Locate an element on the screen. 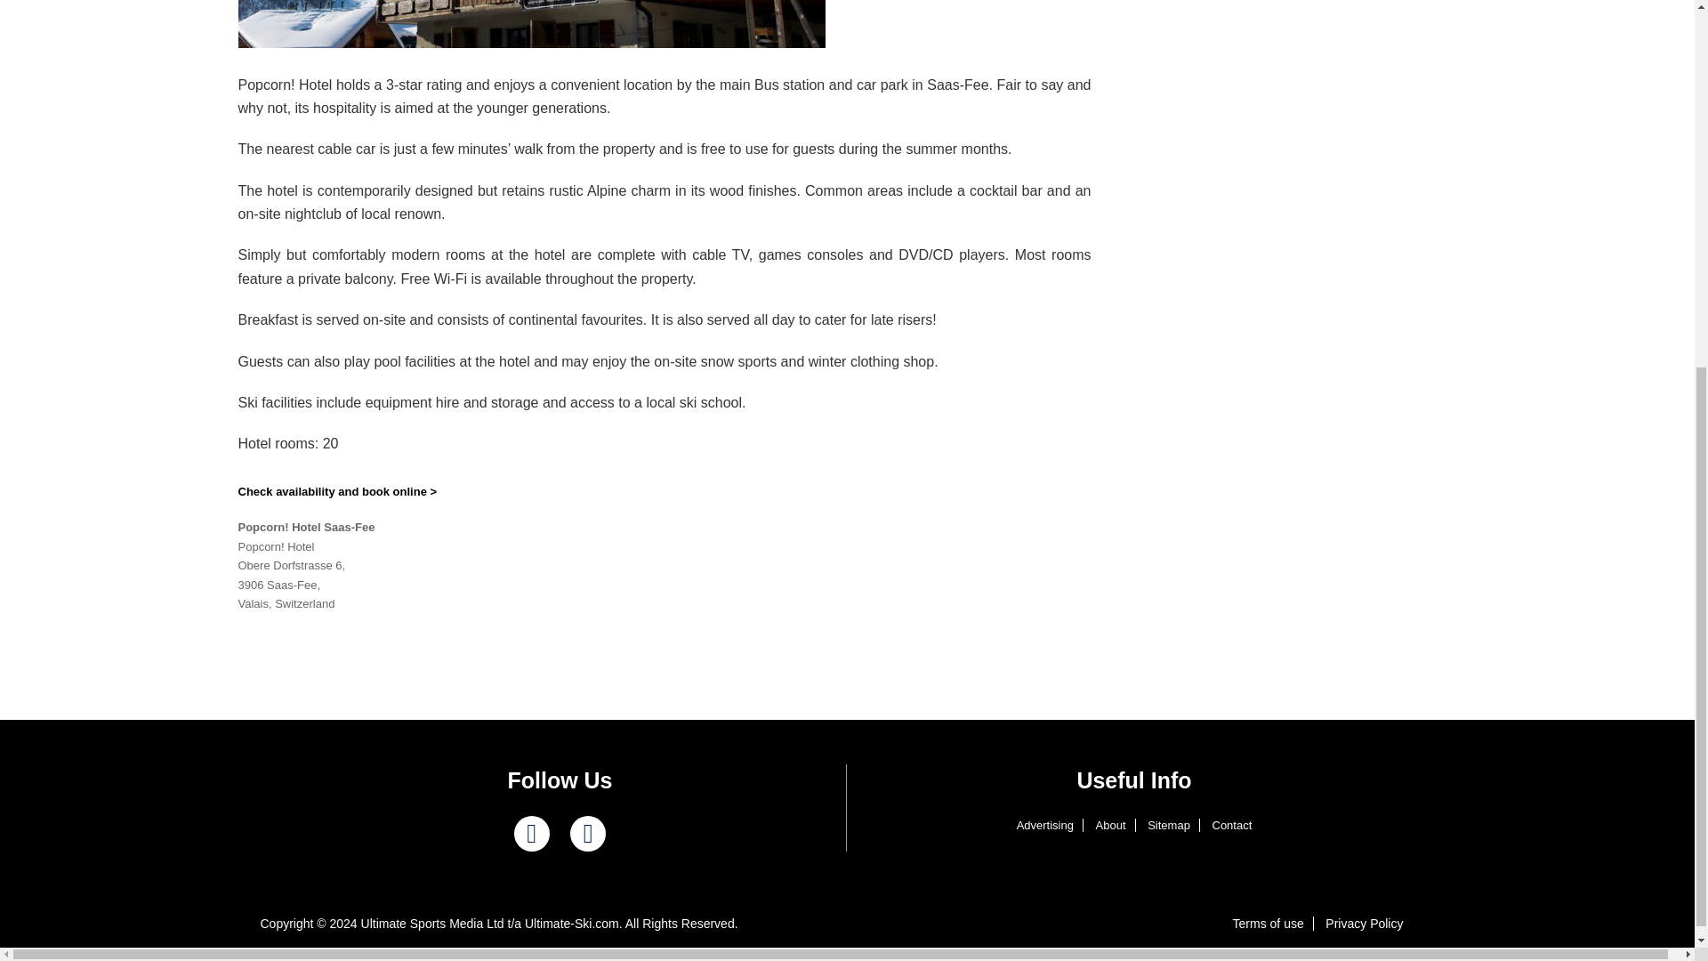 Image resolution: width=1708 pixels, height=961 pixels. Terms of use is located at coordinates (1269, 924).